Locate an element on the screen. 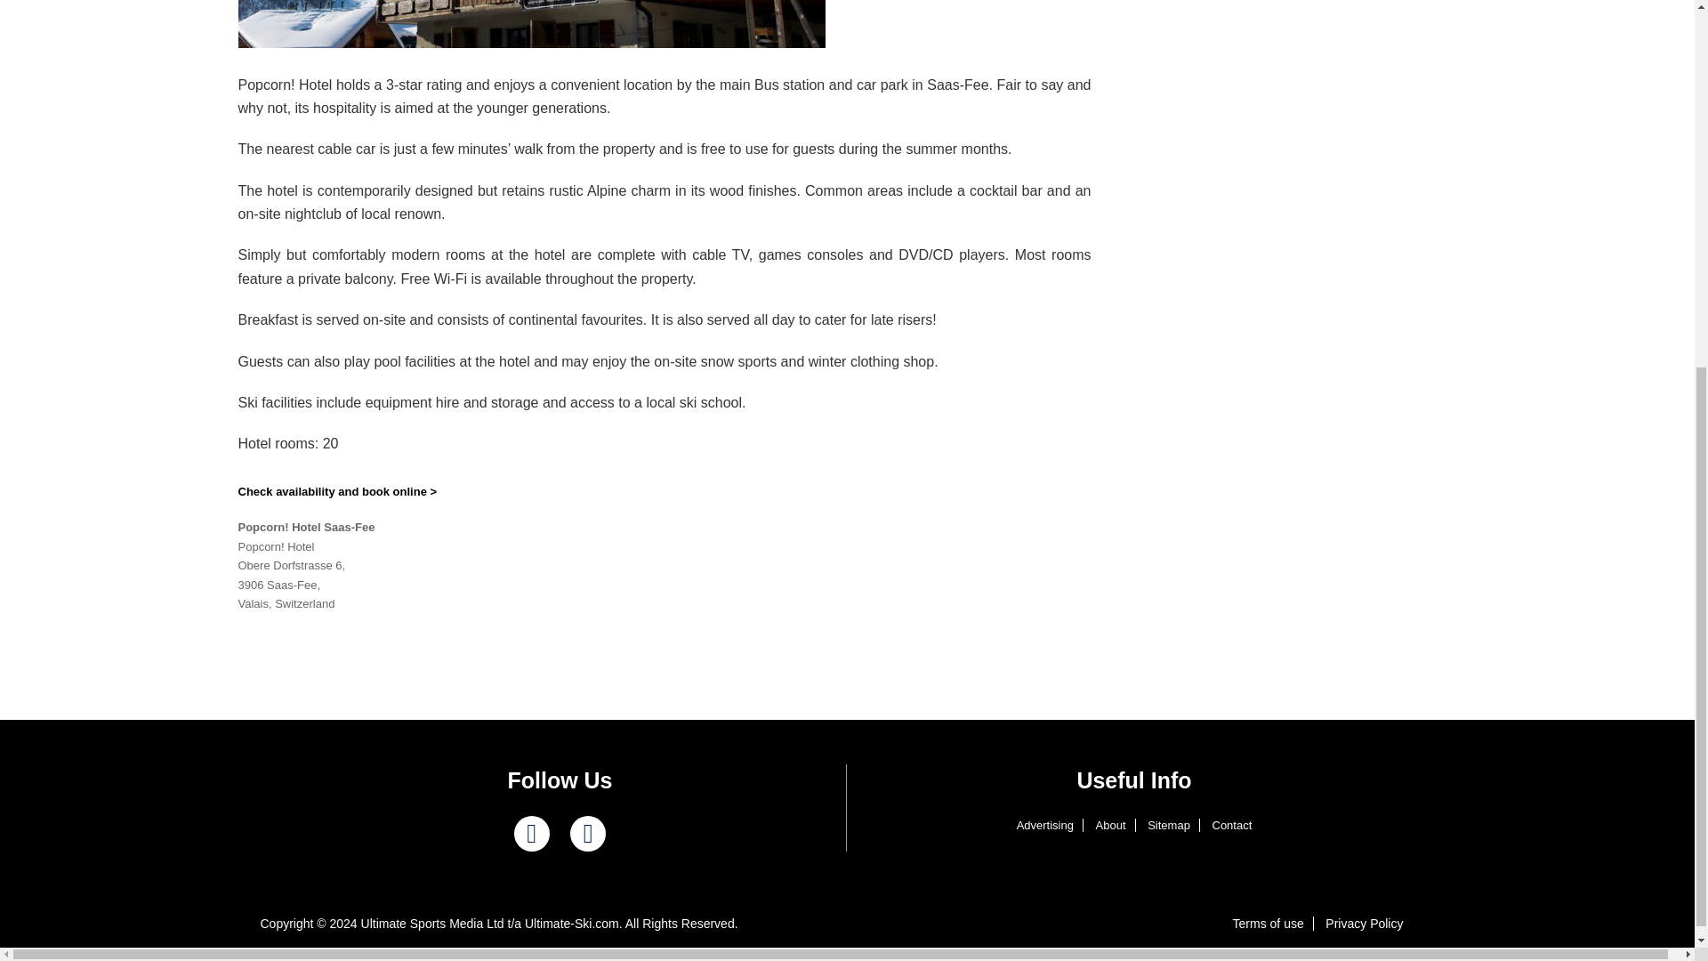 Image resolution: width=1708 pixels, height=961 pixels. Terms of use is located at coordinates (1269, 924).